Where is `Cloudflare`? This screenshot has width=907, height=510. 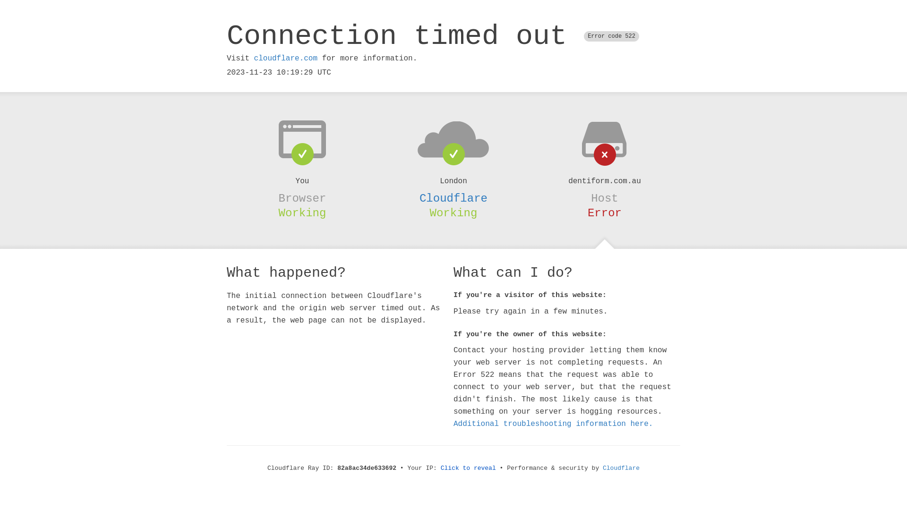 Cloudflare is located at coordinates (621, 468).